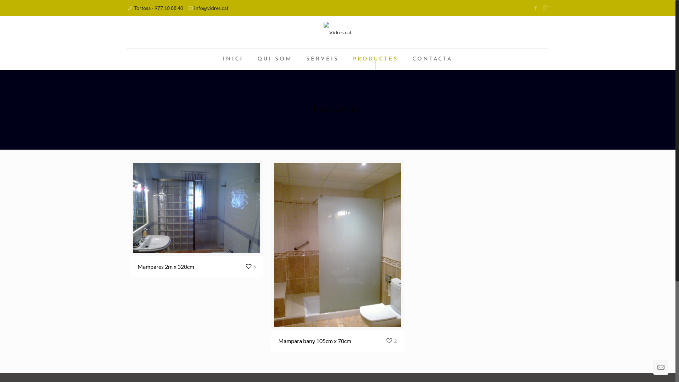 Image resolution: width=679 pixels, height=382 pixels. I want to click on PRODUCTES, so click(376, 59).